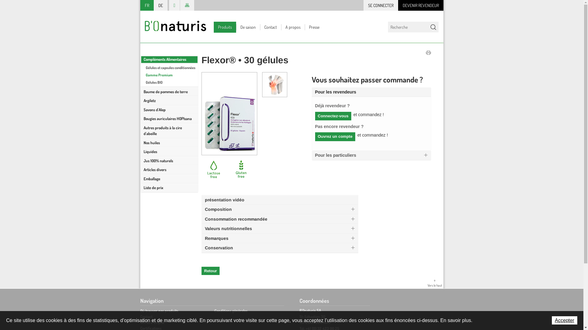 This screenshot has height=330, width=588. What do you see at coordinates (169, 179) in the screenshot?
I see `Emballage` at bounding box center [169, 179].